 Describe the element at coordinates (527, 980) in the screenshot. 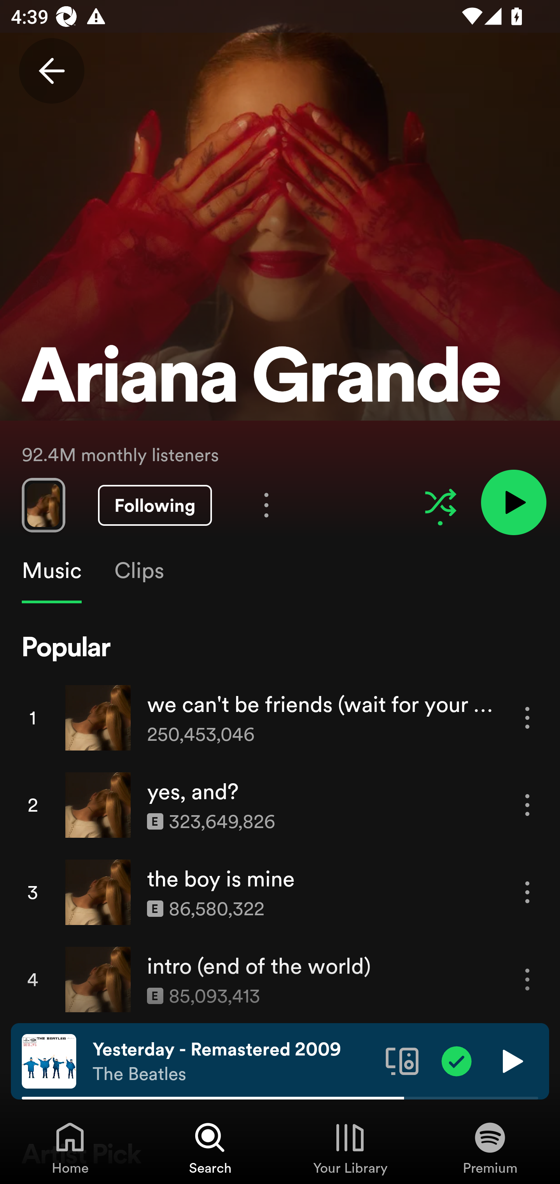

I see `More options for song intro (end of the world)` at that location.